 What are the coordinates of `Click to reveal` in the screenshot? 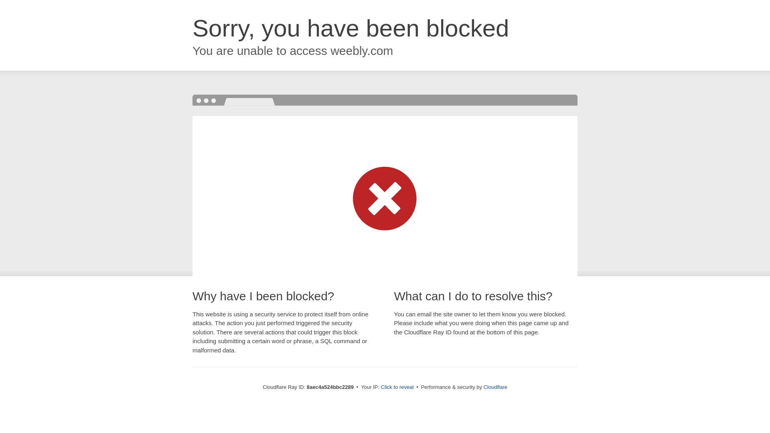 It's located at (397, 387).